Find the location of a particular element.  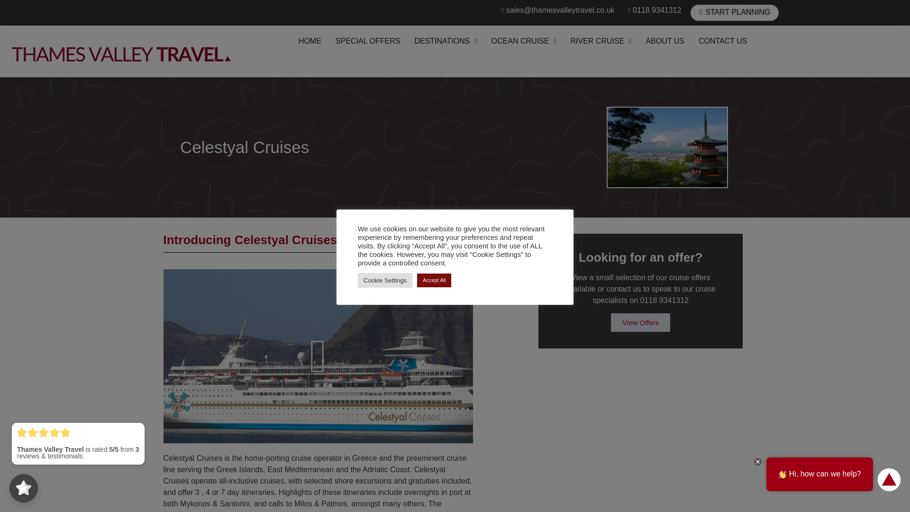

DESTINATIONS is located at coordinates (446, 41).